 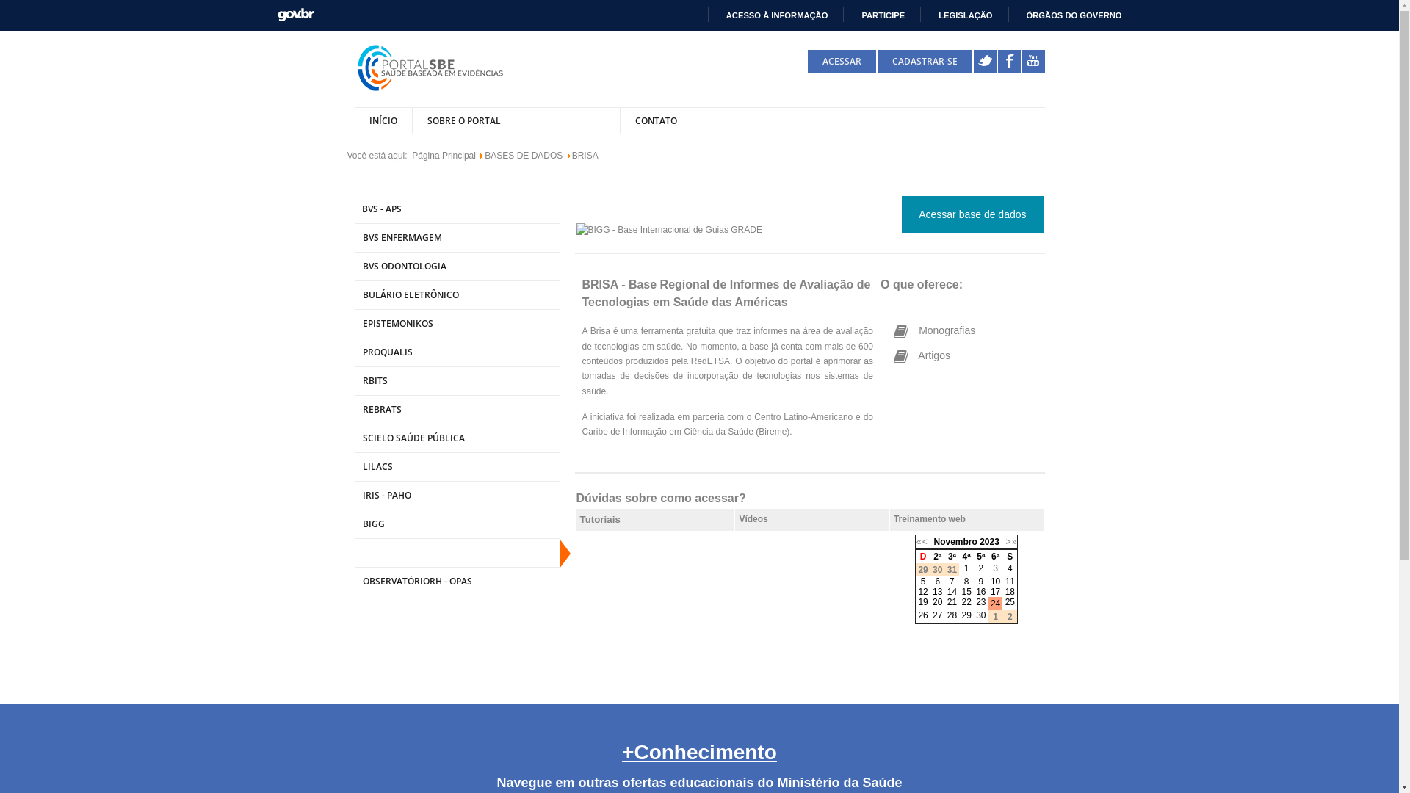 I want to click on RBITS, so click(x=457, y=380).